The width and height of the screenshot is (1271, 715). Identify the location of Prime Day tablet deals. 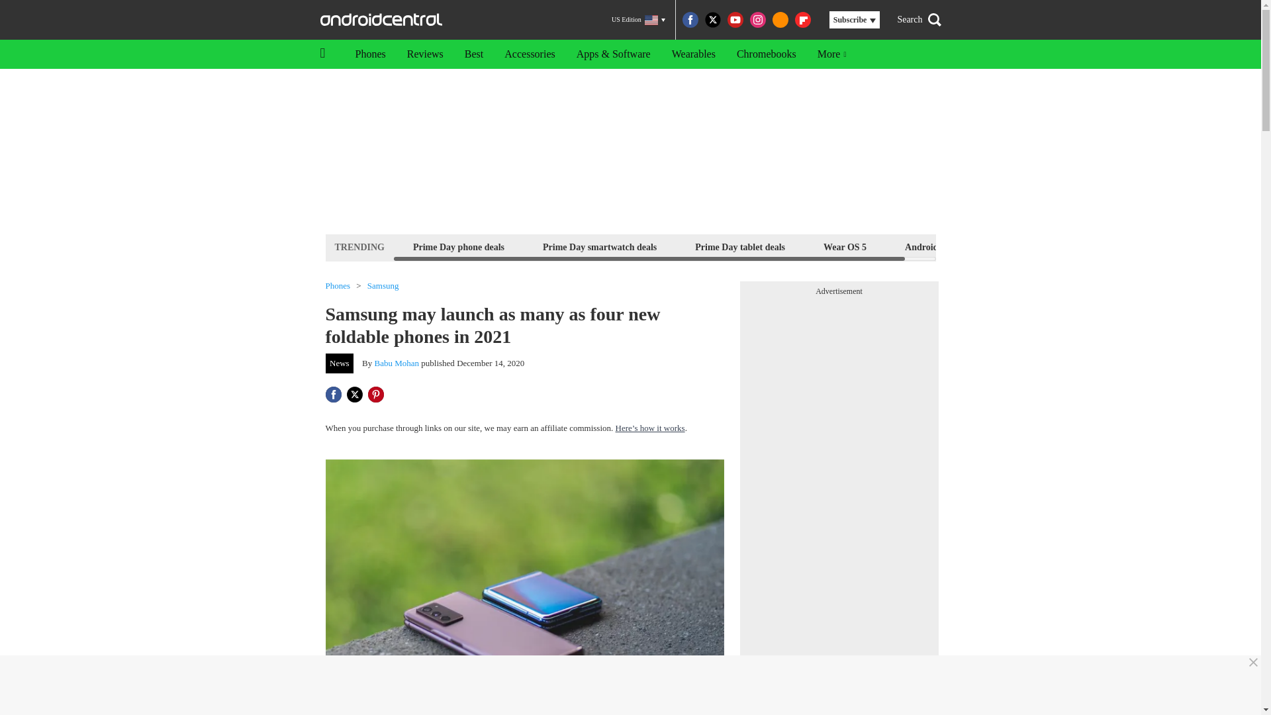
(739, 246).